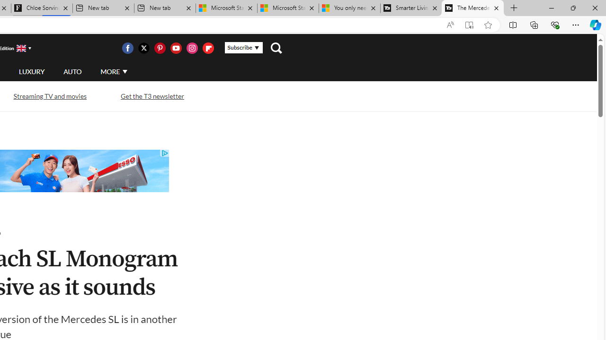 This screenshot has height=340, width=606. Describe the element at coordinates (411, 8) in the screenshot. I see `Smarter Living | T3` at that location.